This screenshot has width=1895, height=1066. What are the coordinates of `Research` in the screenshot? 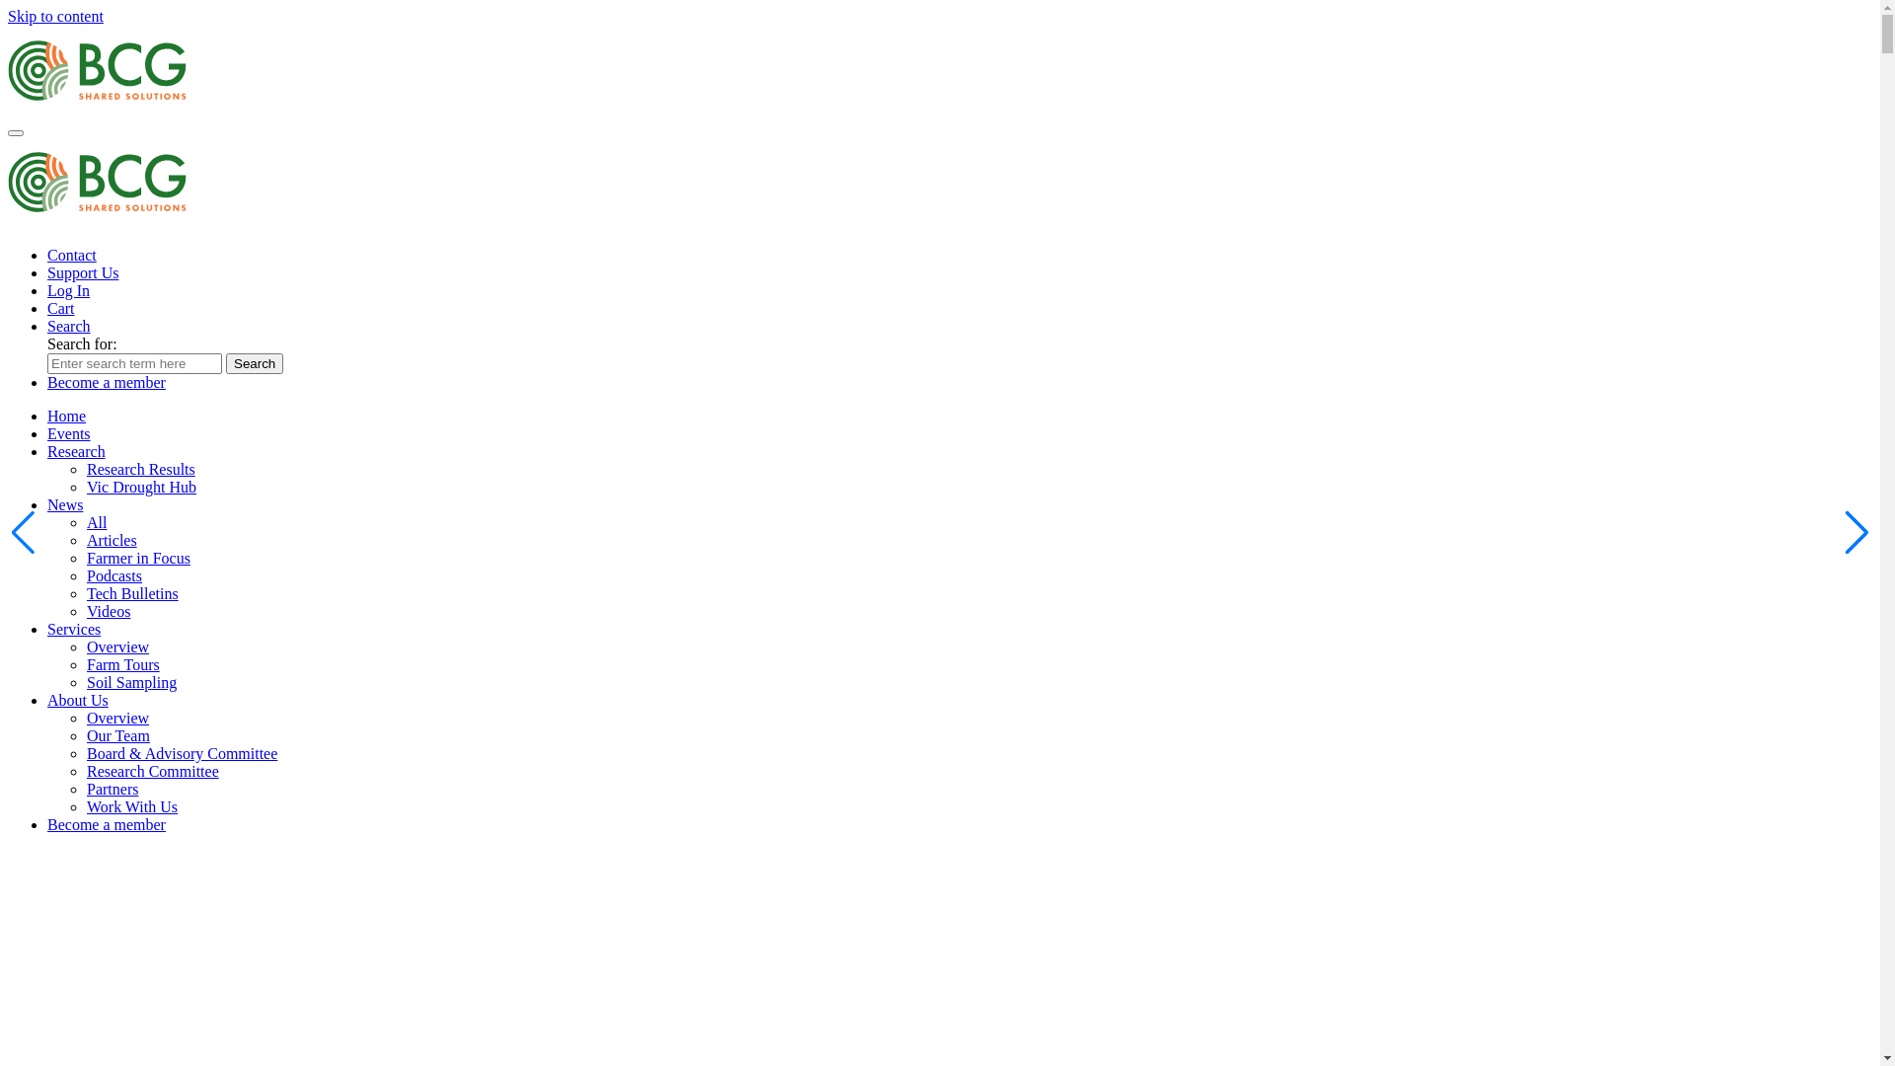 It's located at (77, 452).